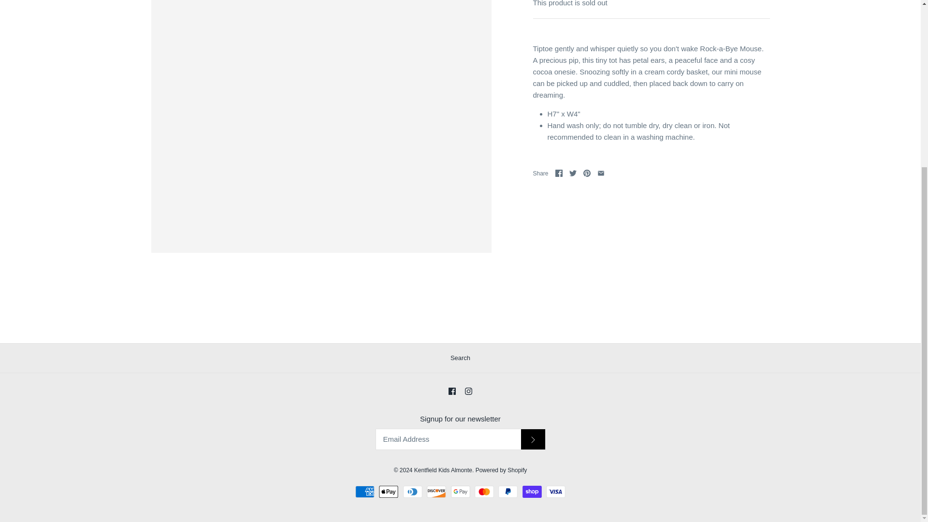 The image size is (928, 522). Describe the element at coordinates (388, 492) in the screenshot. I see `Apple Pay` at that location.